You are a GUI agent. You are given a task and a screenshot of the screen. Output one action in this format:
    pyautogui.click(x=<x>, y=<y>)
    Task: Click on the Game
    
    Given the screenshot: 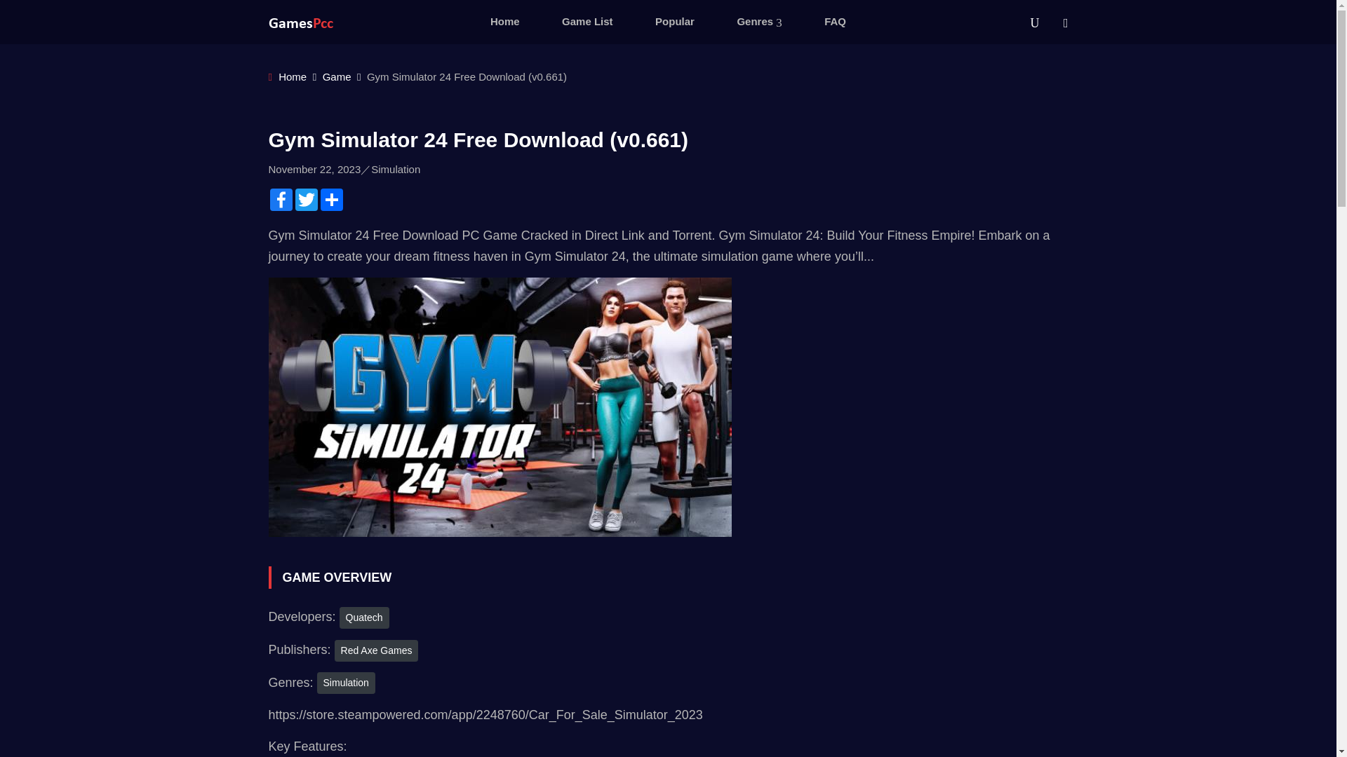 What is the action you would take?
    pyautogui.click(x=337, y=76)
    